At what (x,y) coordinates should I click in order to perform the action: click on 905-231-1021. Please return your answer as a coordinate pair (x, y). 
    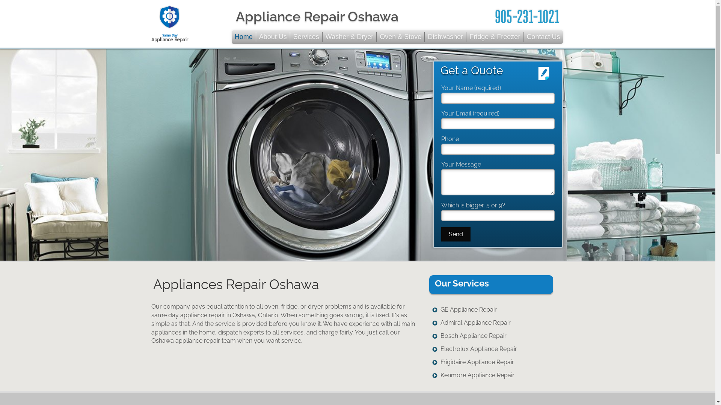
    Looking at the image, I should click on (527, 16).